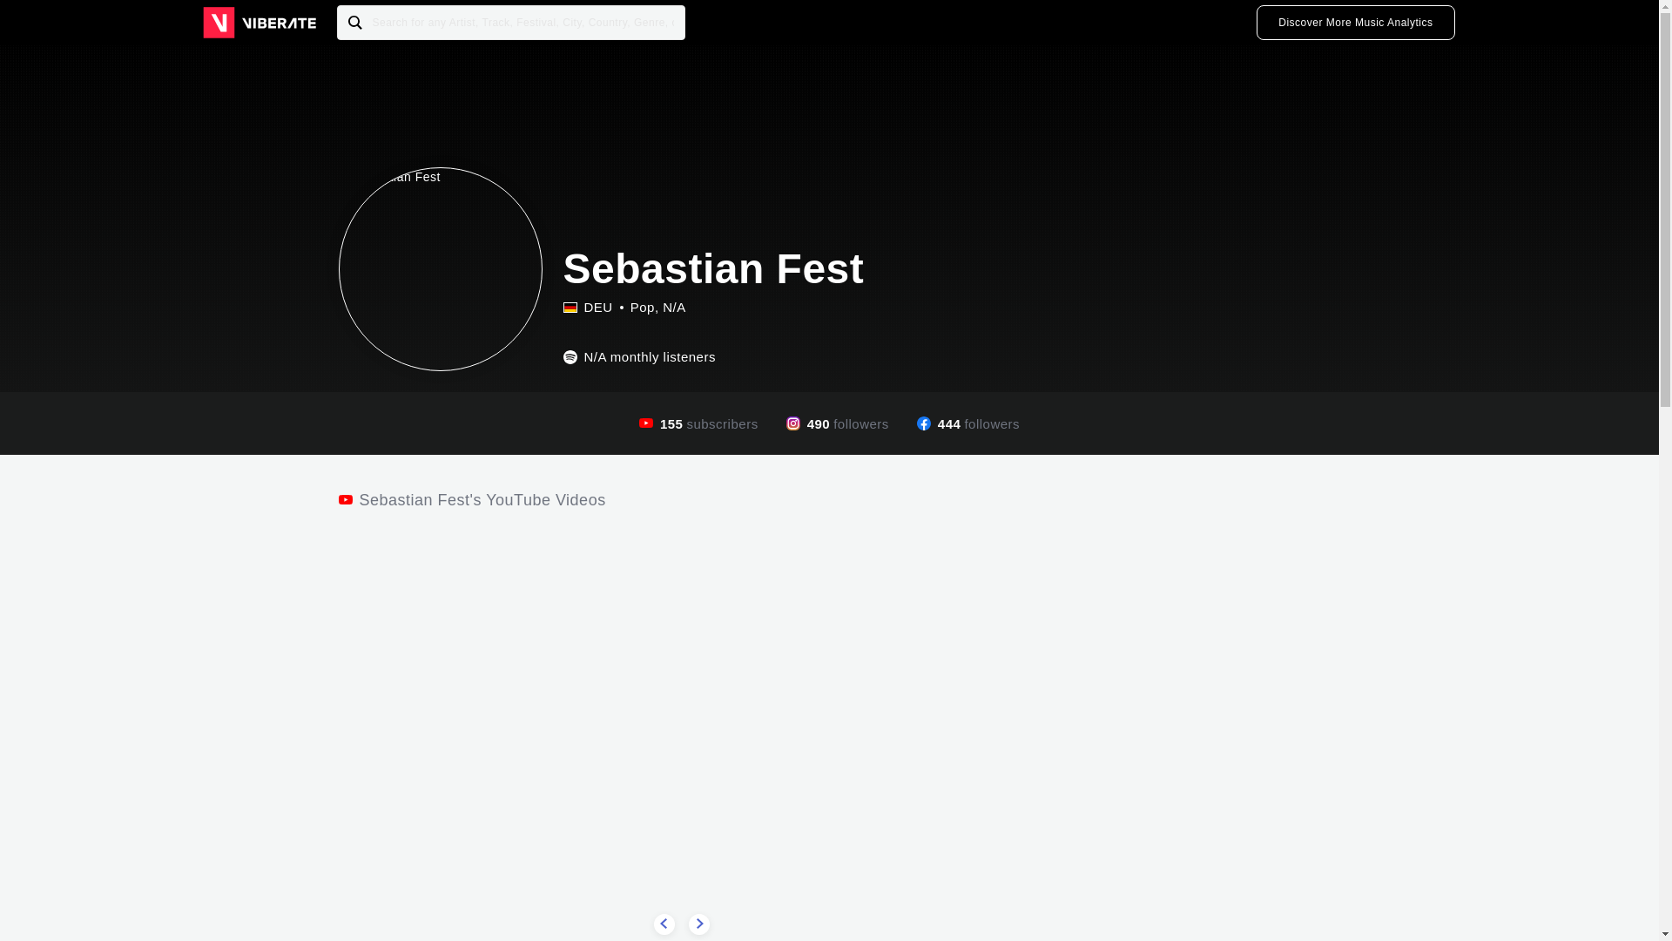 Image resolution: width=1672 pixels, height=941 pixels. What do you see at coordinates (259, 23) in the screenshot?
I see `Viberate` at bounding box center [259, 23].